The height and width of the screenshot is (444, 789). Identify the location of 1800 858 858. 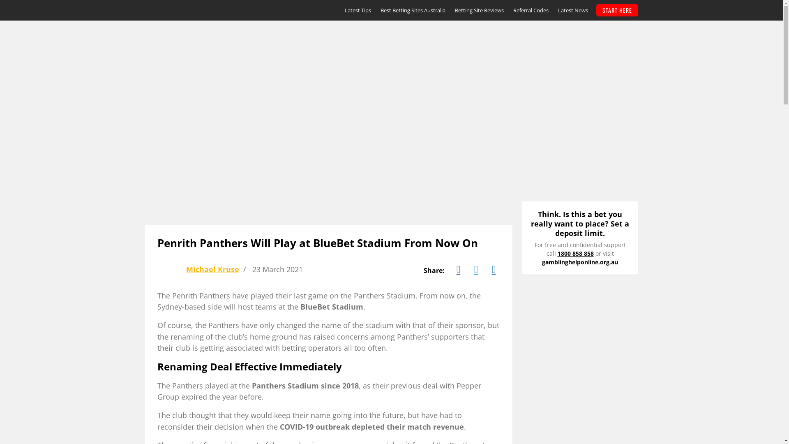
(575, 253).